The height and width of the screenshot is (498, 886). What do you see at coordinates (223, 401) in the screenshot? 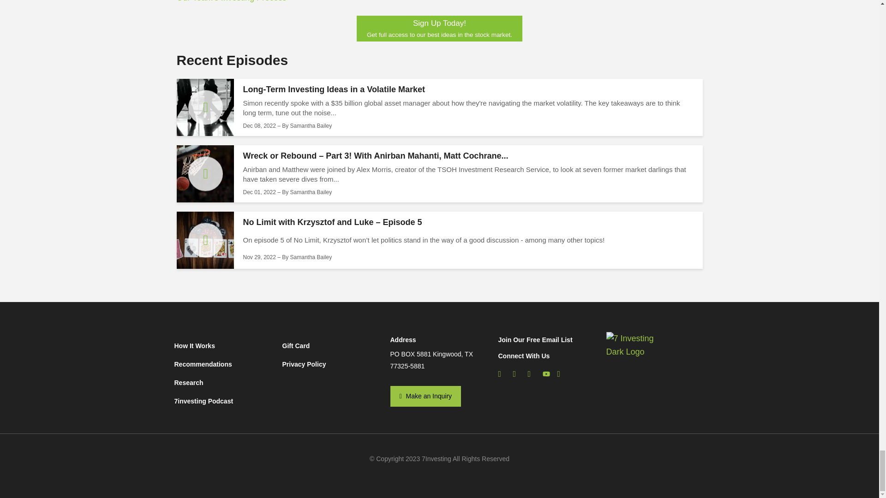
I see `7investing Podcast` at bounding box center [223, 401].